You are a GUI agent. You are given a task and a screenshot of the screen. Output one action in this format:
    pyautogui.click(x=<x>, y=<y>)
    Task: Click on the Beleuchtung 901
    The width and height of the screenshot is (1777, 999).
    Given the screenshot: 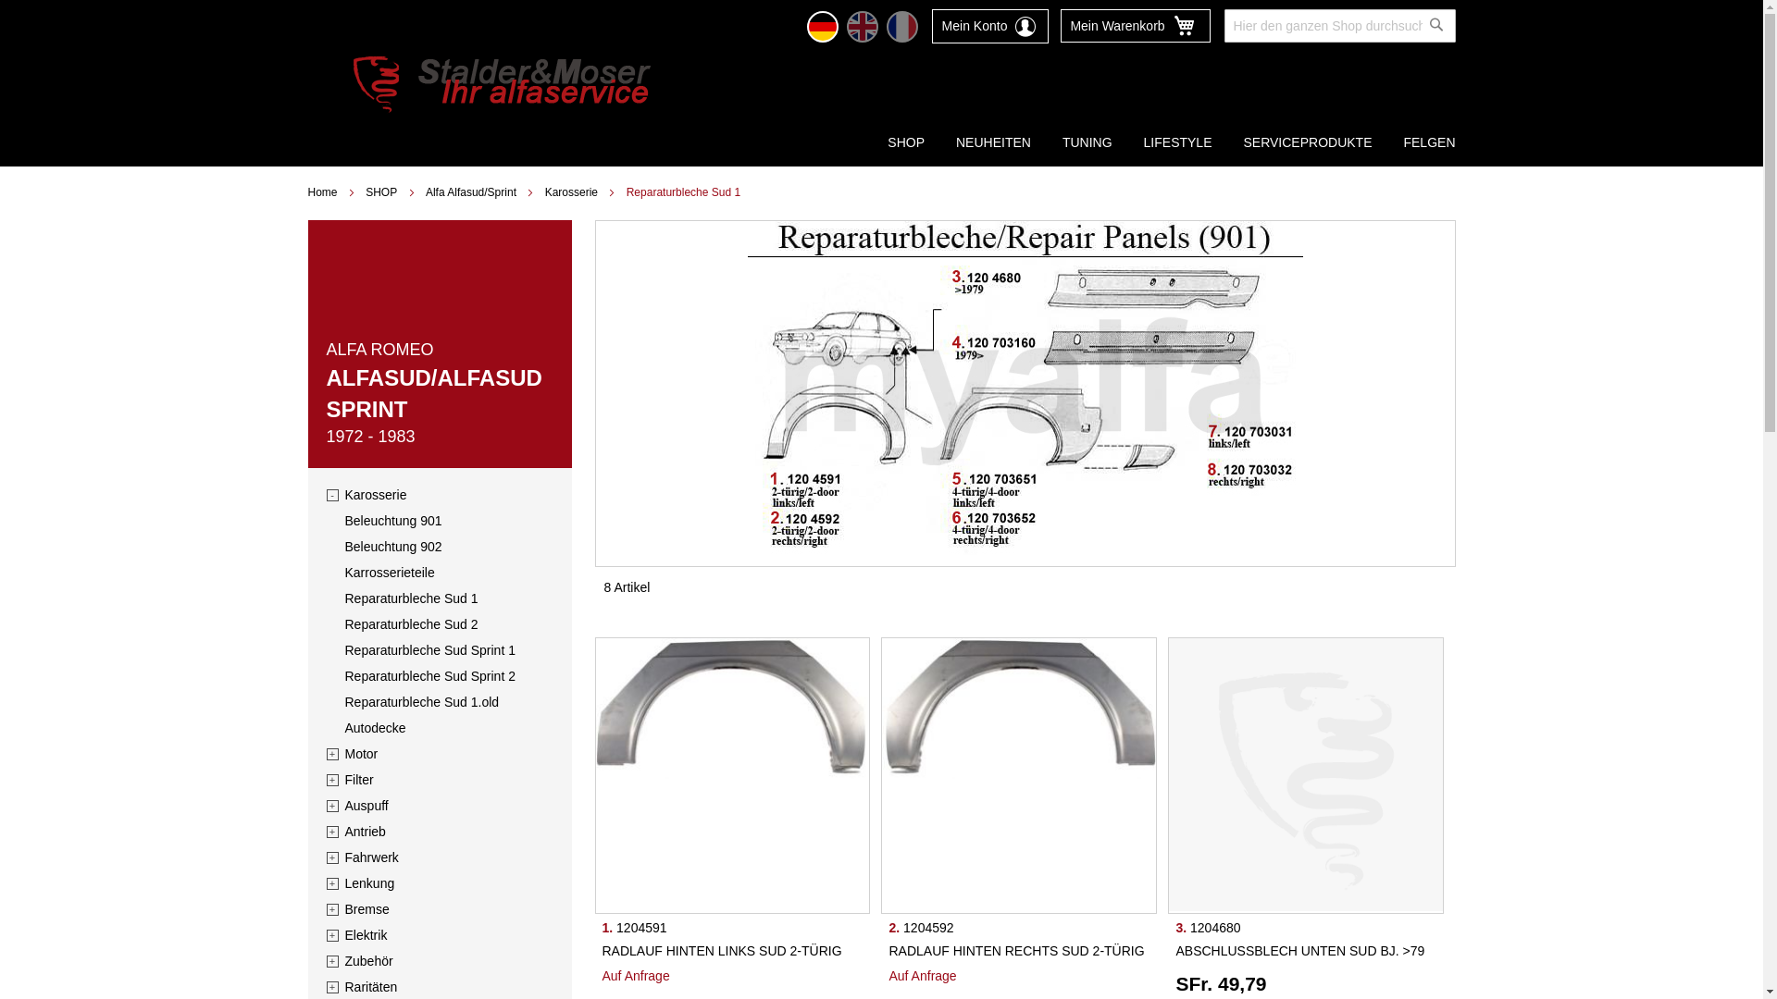 What is the action you would take?
    pyautogui.click(x=392, y=522)
    